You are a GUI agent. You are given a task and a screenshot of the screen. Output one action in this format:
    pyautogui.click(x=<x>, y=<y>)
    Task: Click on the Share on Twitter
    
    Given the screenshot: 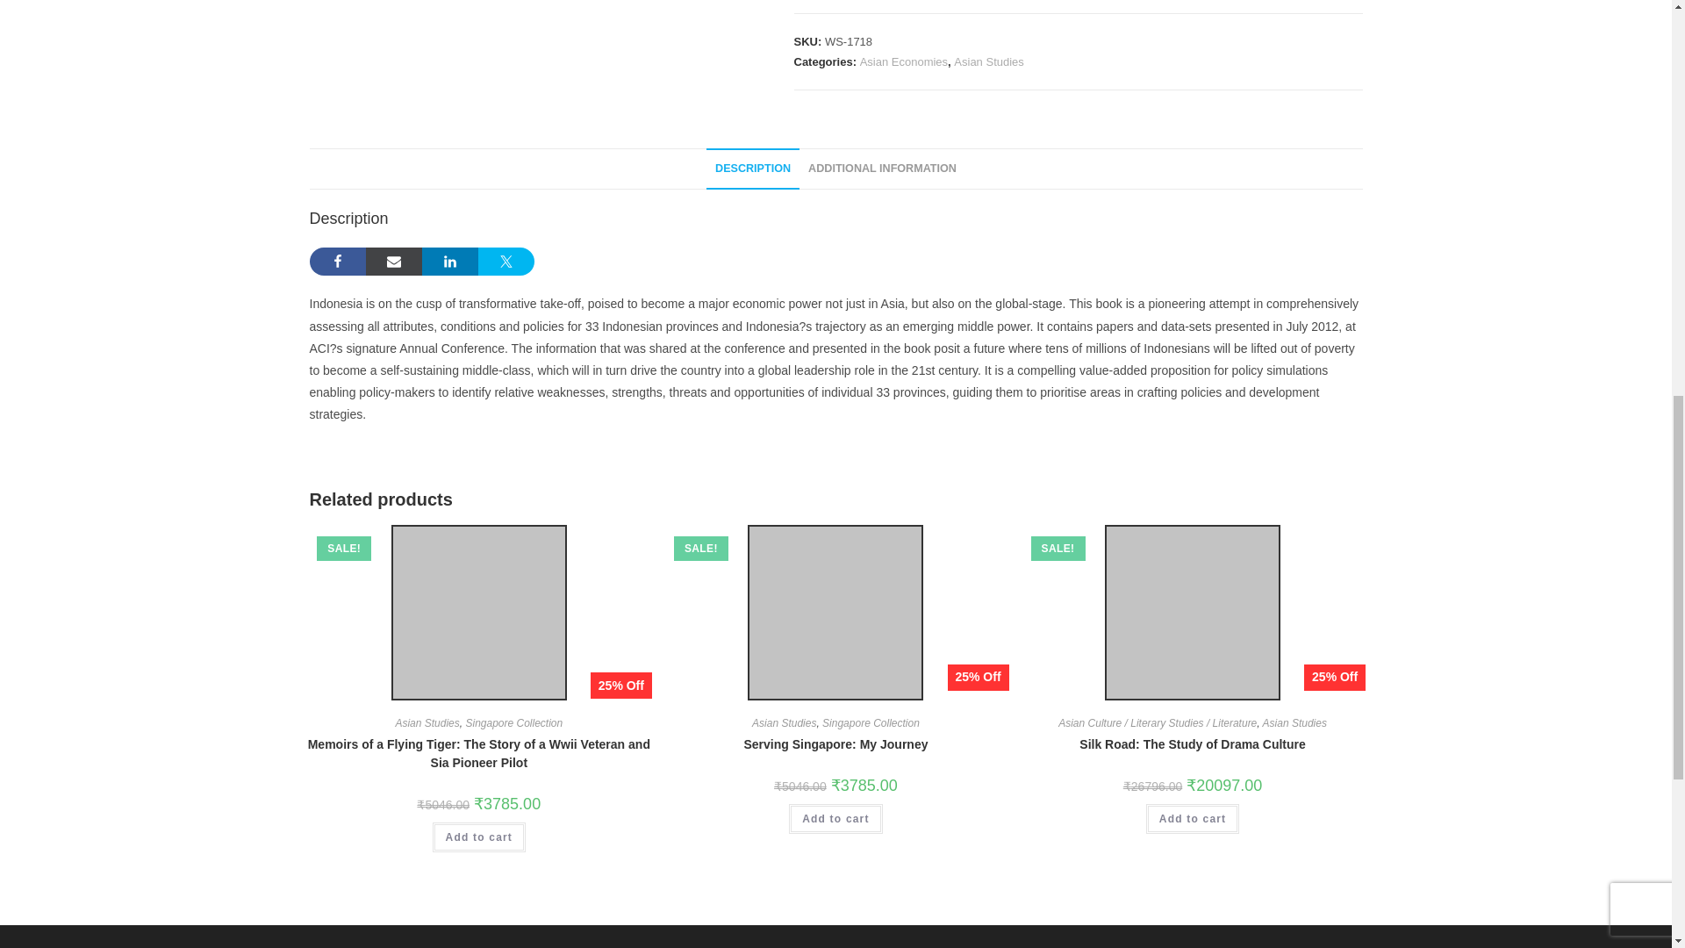 What is the action you would take?
    pyautogui.click(x=505, y=262)
    